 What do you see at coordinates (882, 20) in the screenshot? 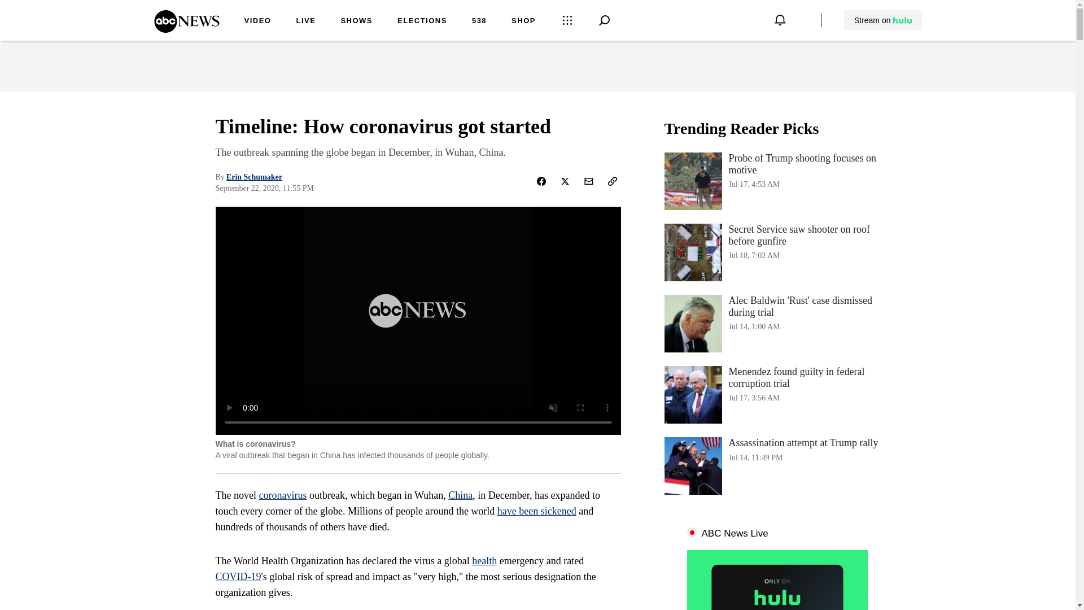
I see `Stream on` at bounding box center [882, 20].